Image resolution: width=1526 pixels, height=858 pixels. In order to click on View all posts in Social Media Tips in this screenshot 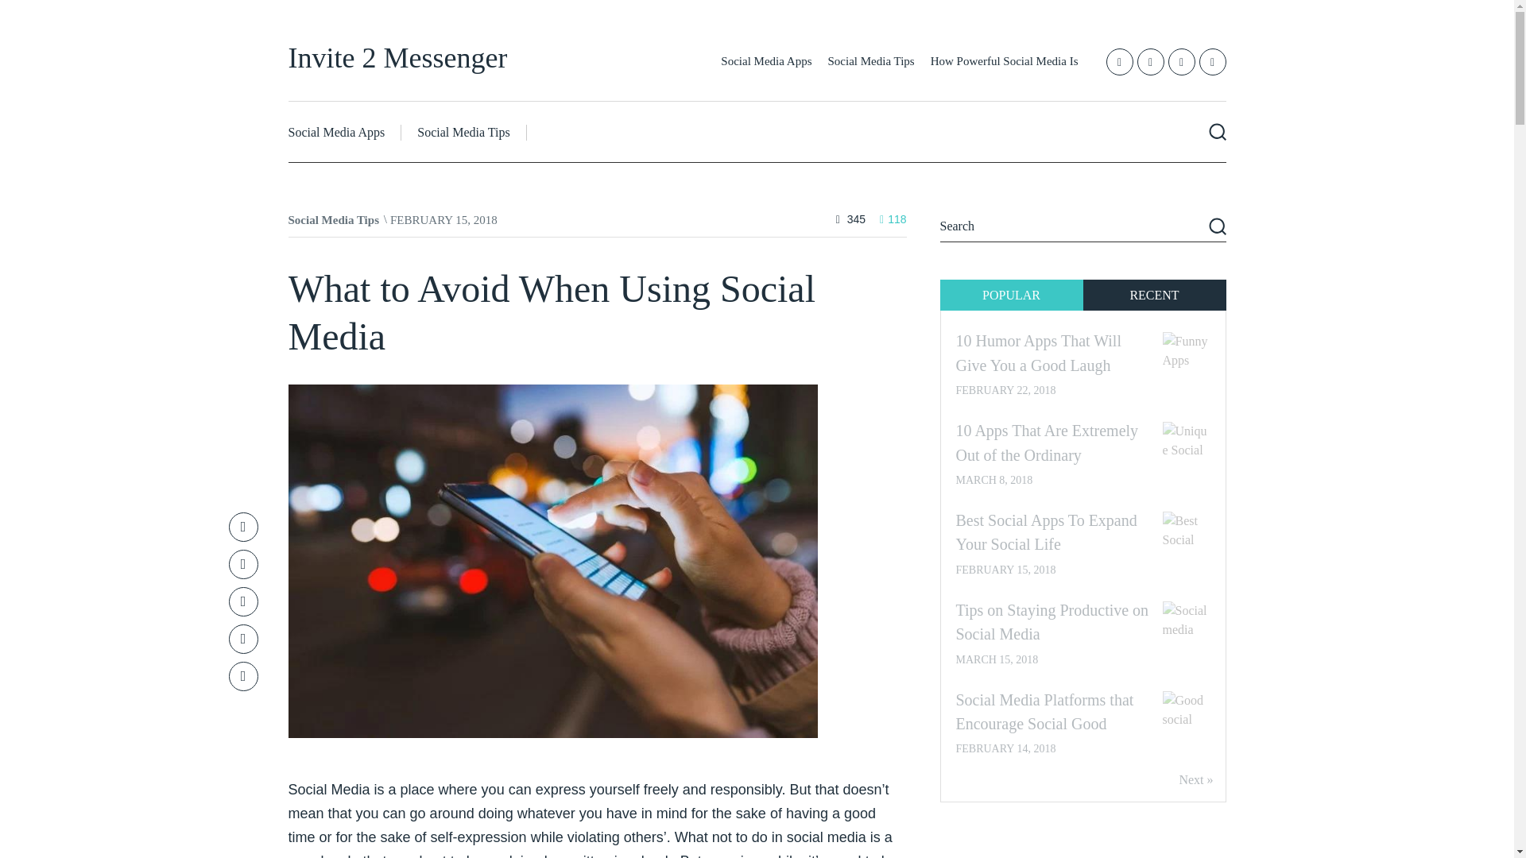, I will do `click(333, 219)`.